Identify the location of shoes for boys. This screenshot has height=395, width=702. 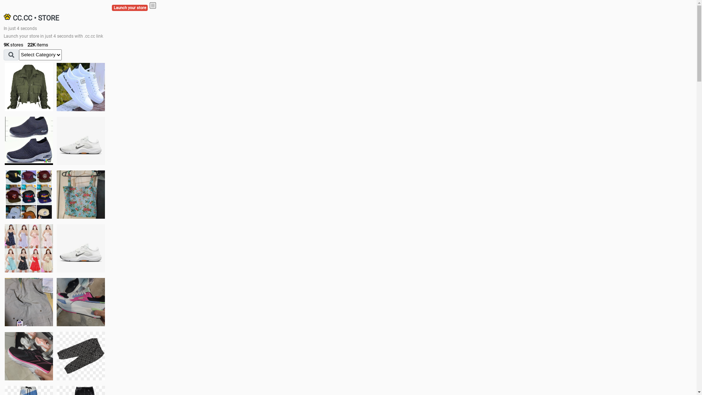
(29, 141).